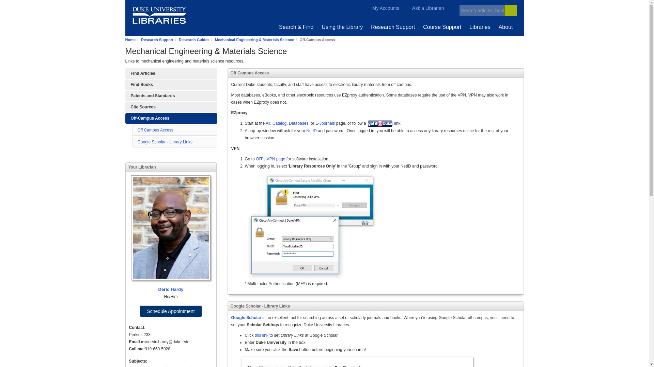 The height and width of the screenshot is (367, 654). Describe the element at coordinates (325, 123) in the screenshot. I see `e-journals` at that location.